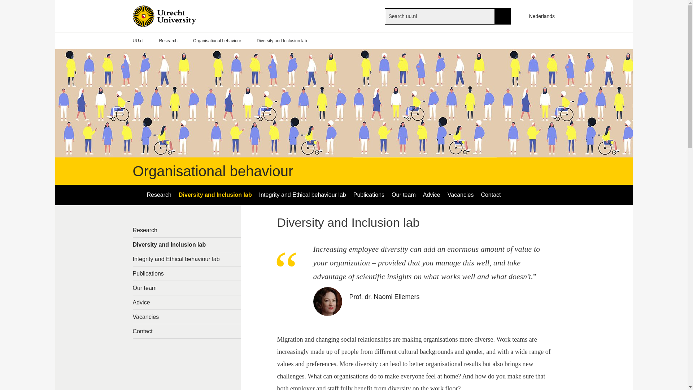 This screenshot has width=693, height=390. I want to click on Contact, so click(491, 195).